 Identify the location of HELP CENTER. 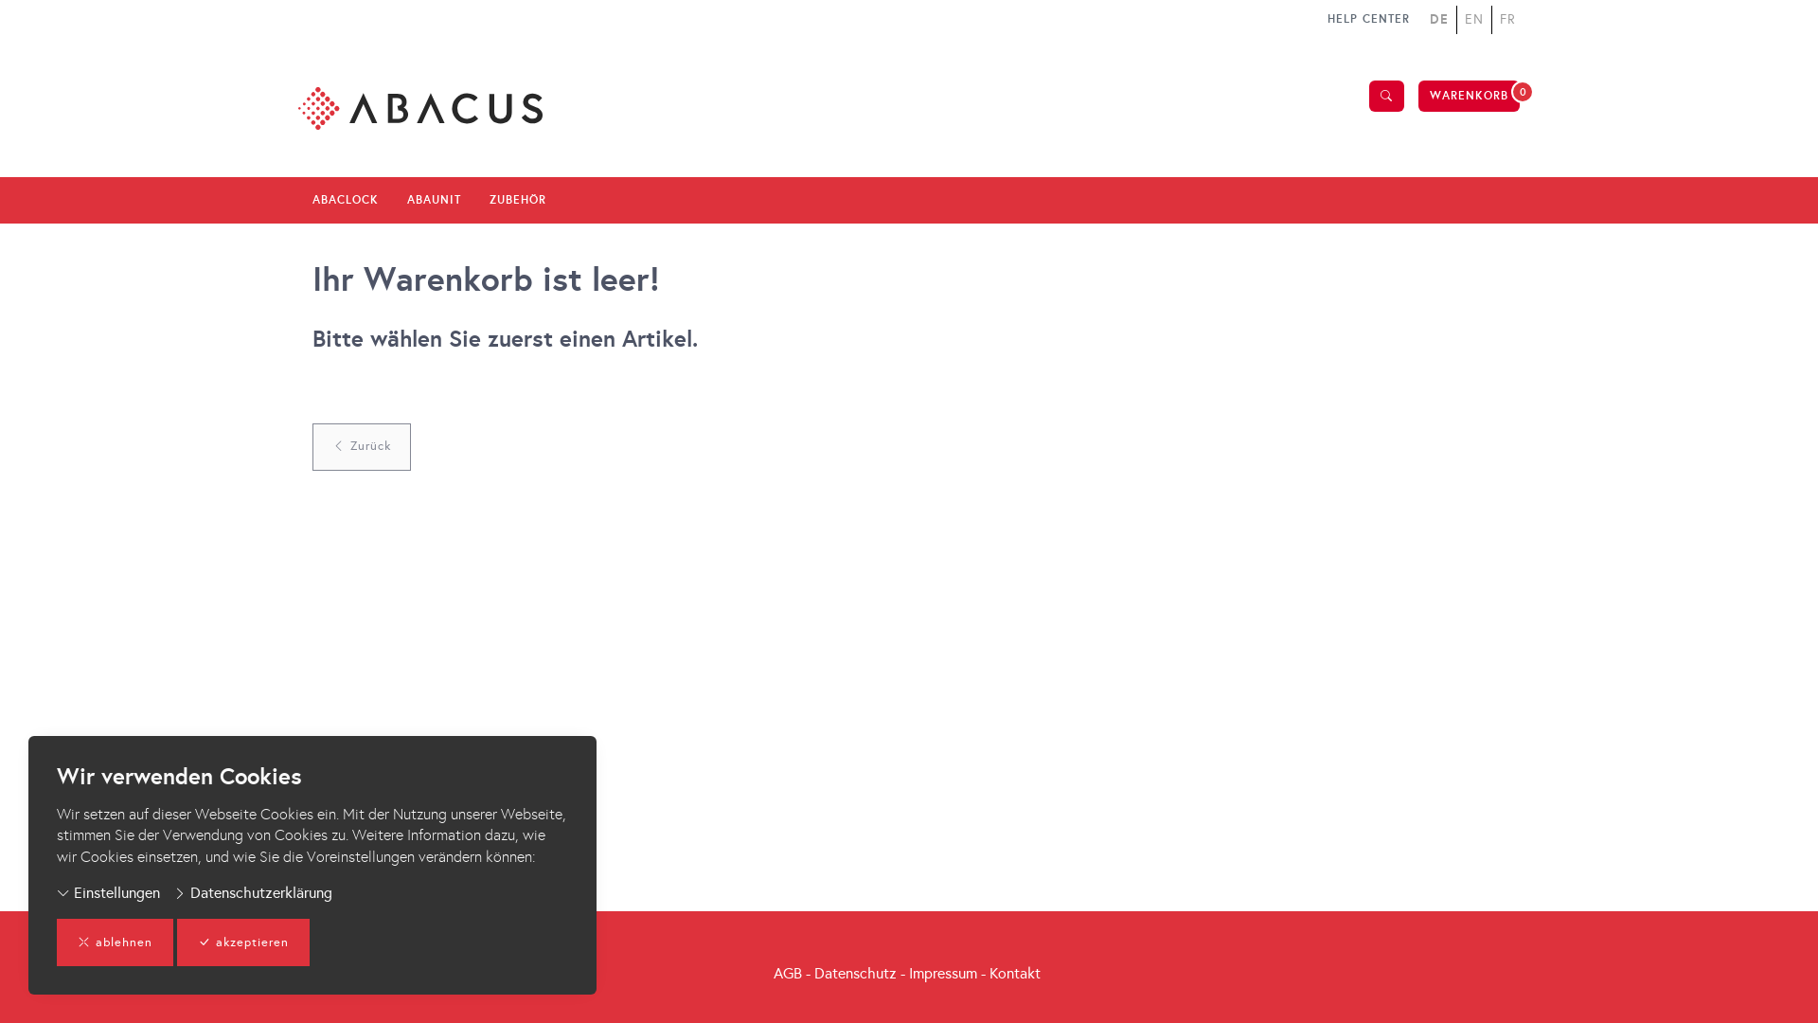
(1369, 19).